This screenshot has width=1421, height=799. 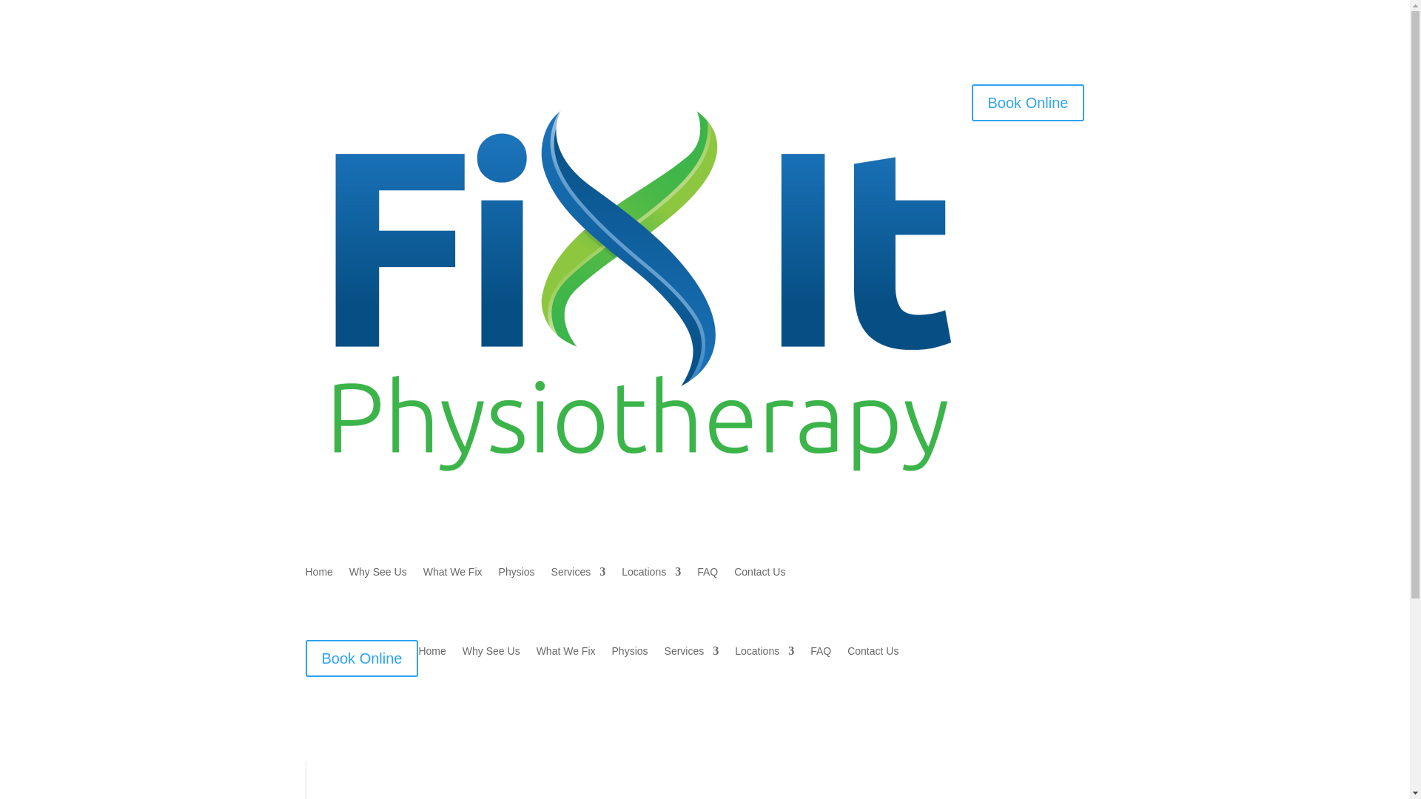 What do you see at coordinates (579, 575) in the screenshot?
I see `Services` at bounding box center [579, 575].